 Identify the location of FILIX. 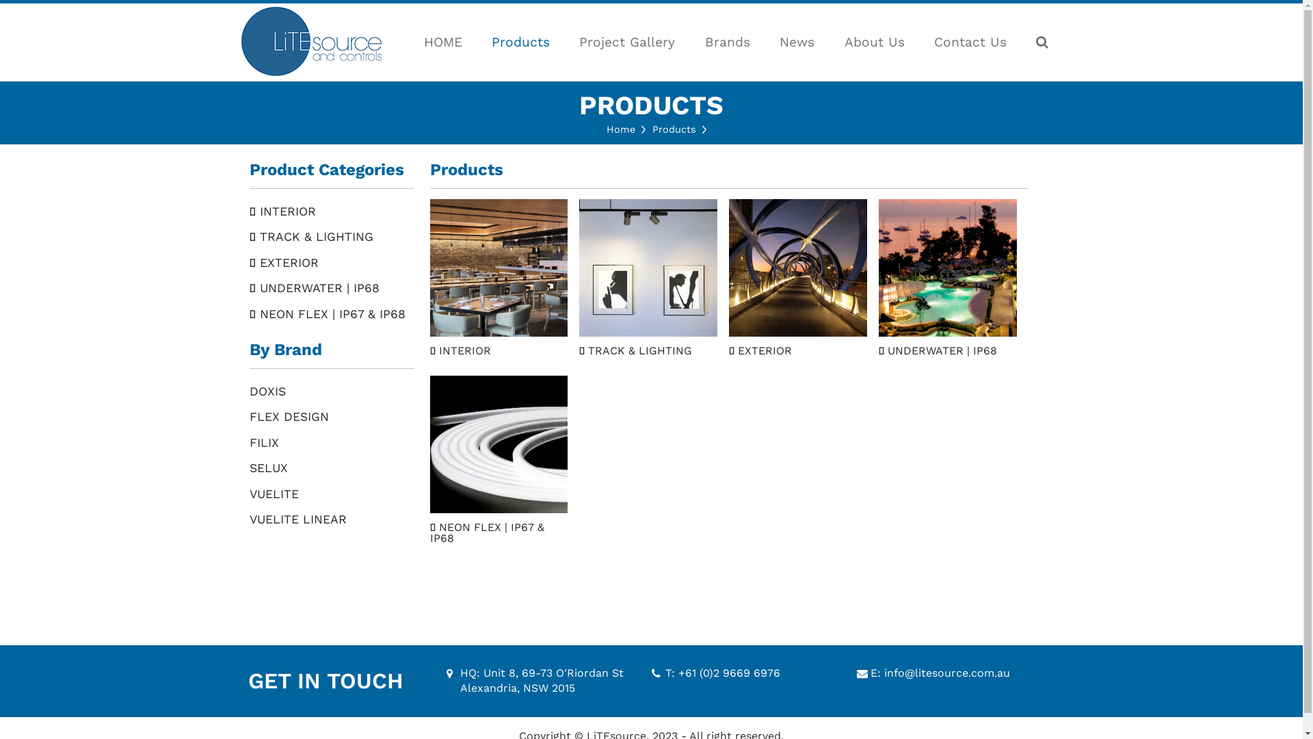
(331, 443).